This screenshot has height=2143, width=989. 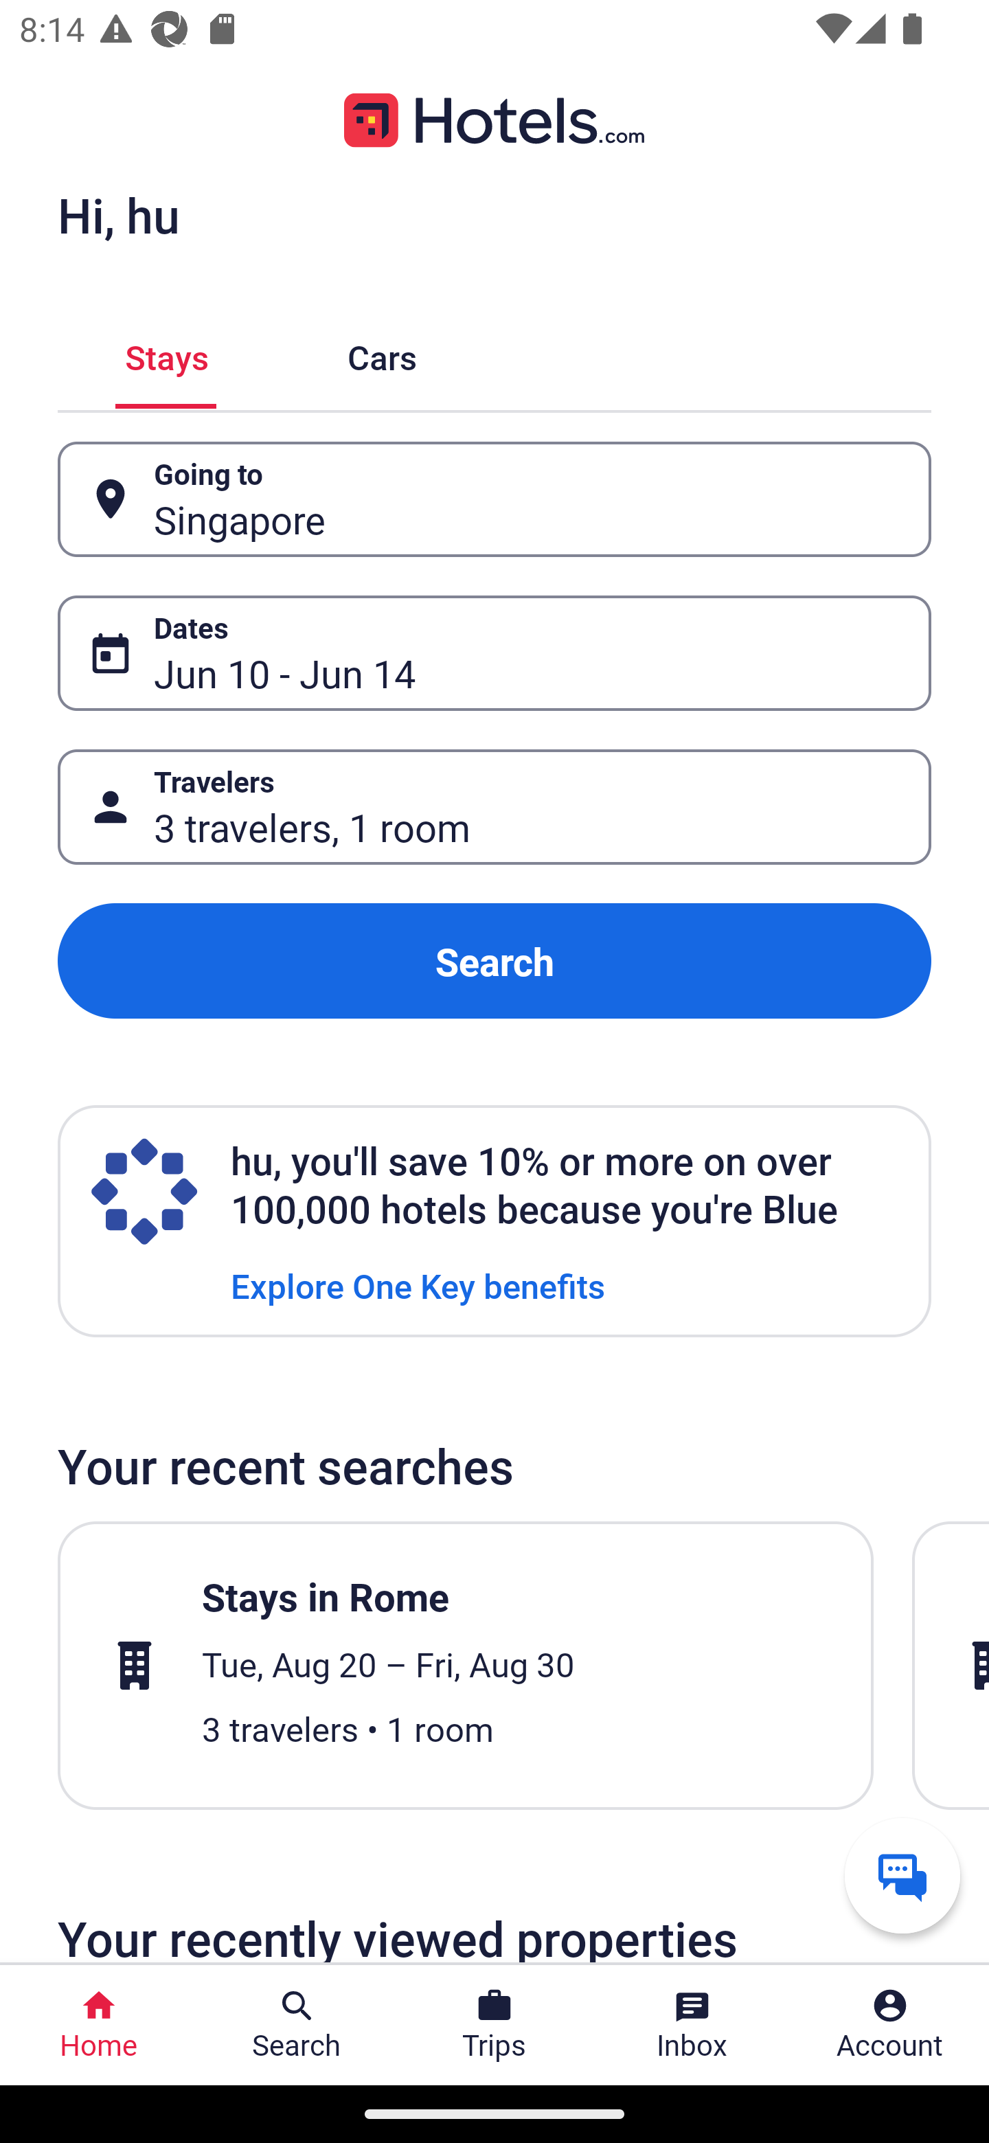 What do you see at coordinates (494, 2025) in the screenshot?
I see `Trips Trips Button` at bounding box center [494, 2025].